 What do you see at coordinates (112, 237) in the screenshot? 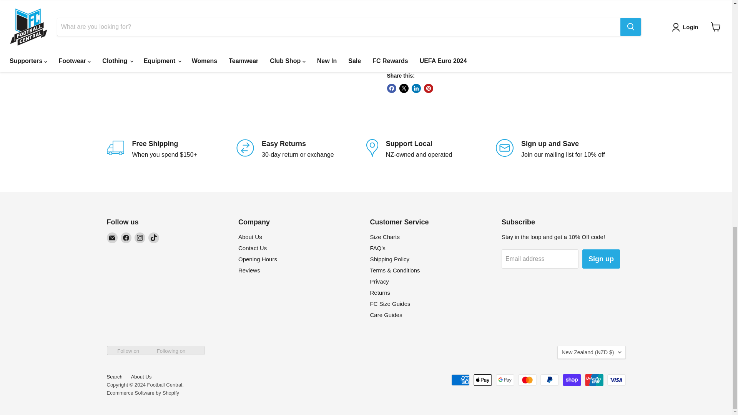
I see `Email` at bounding box center [112, 237].